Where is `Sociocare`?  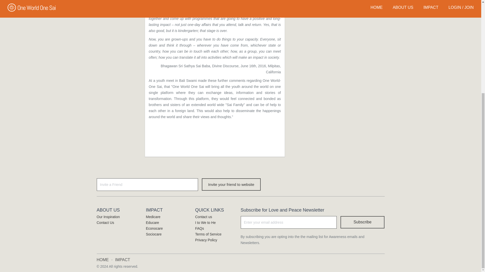
Sociocare is located at coordinates (154, 234).